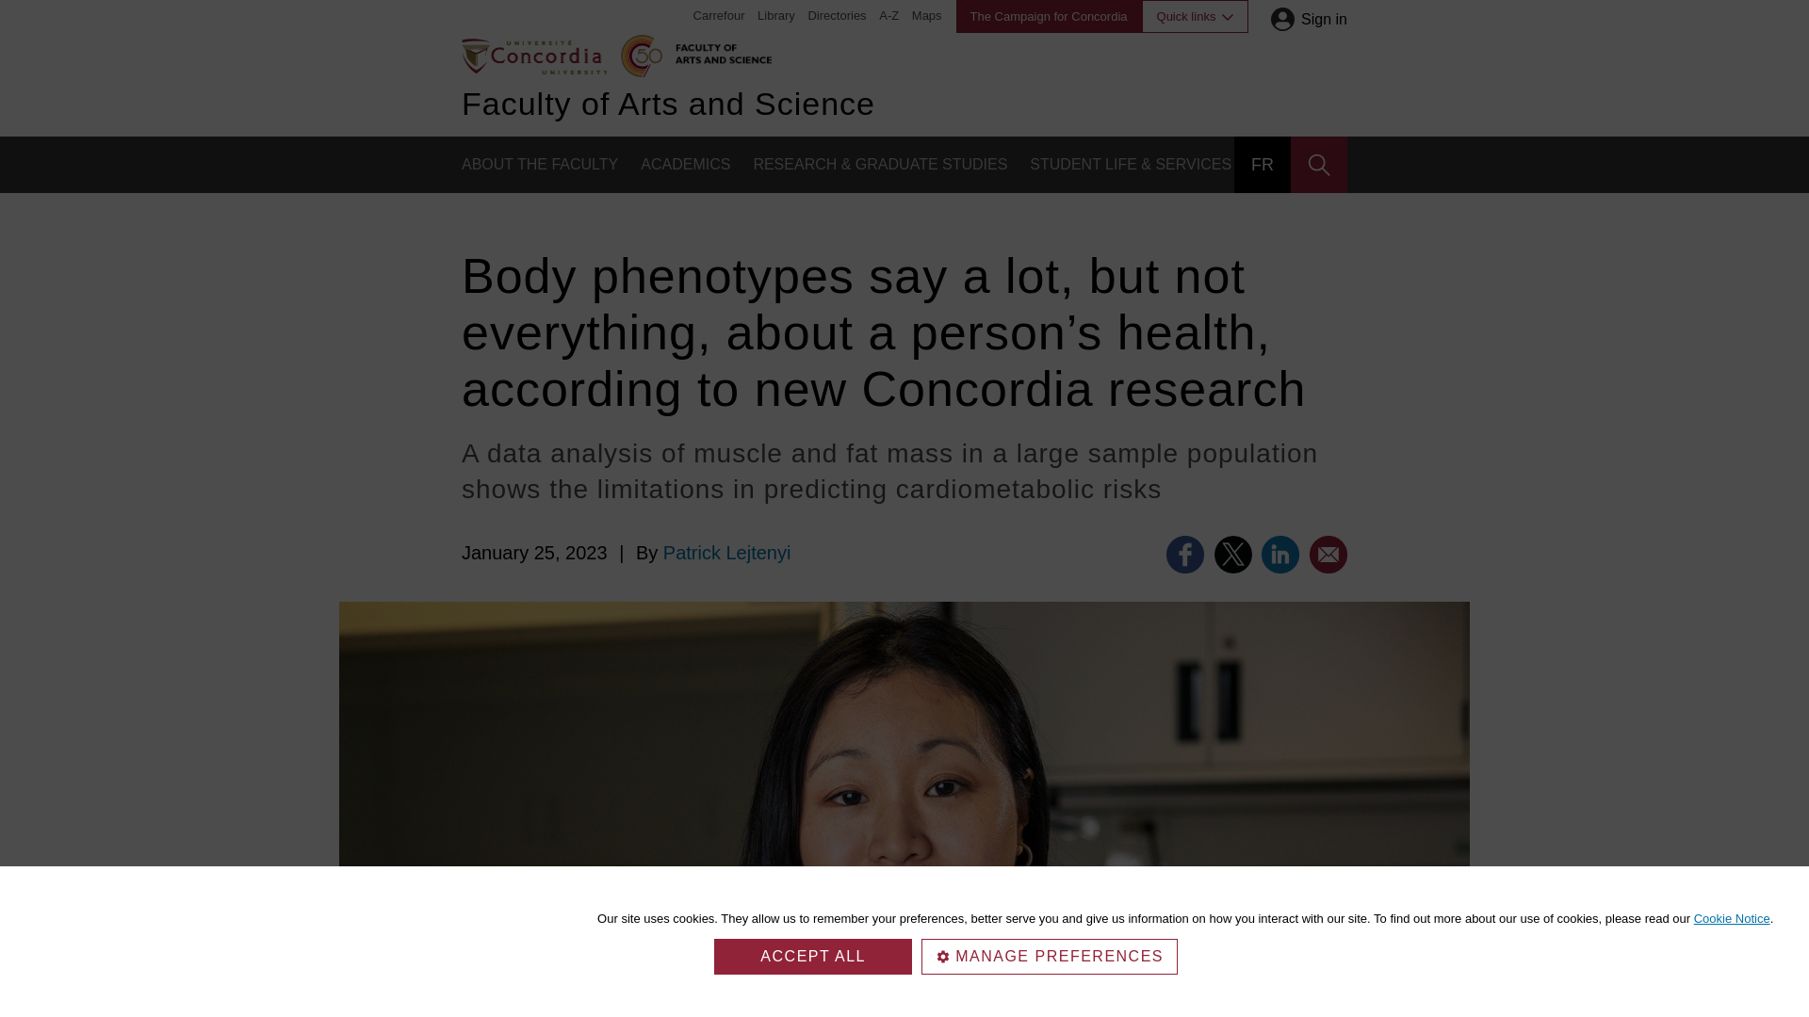 The height and width of the screenshot is (1017, 1809). I want to click on MANAGE PREFERENCES, so click(1049, 956).